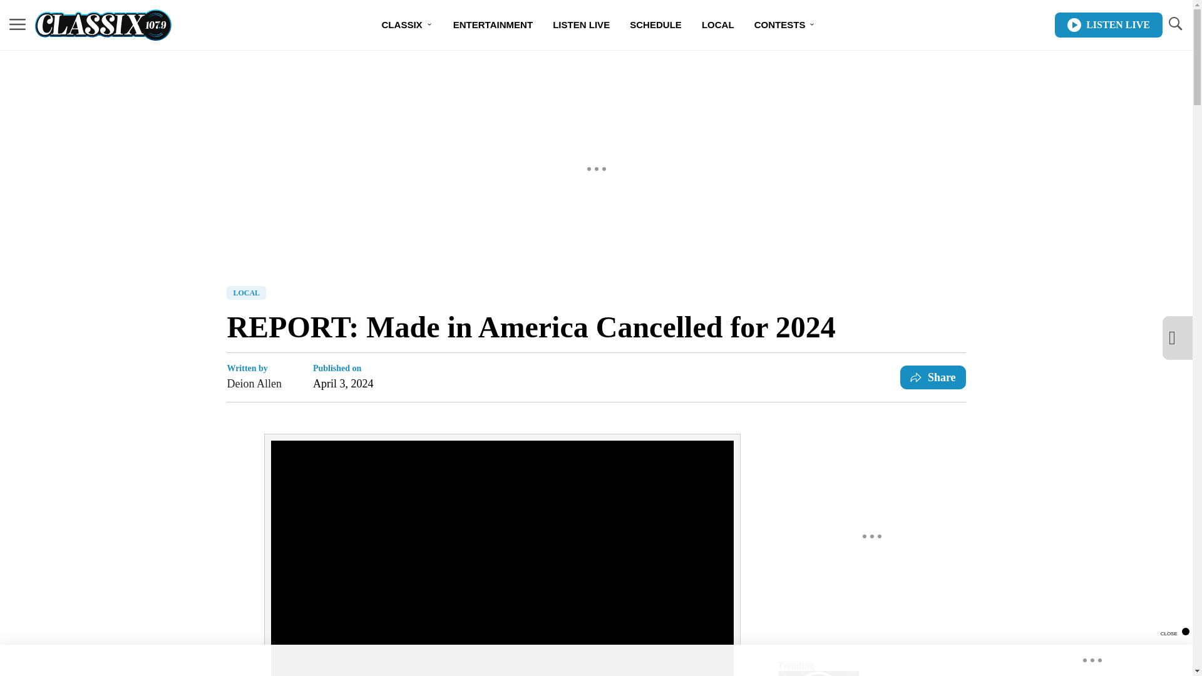  I want to click on 41 ITEMS, so click(818, 673).